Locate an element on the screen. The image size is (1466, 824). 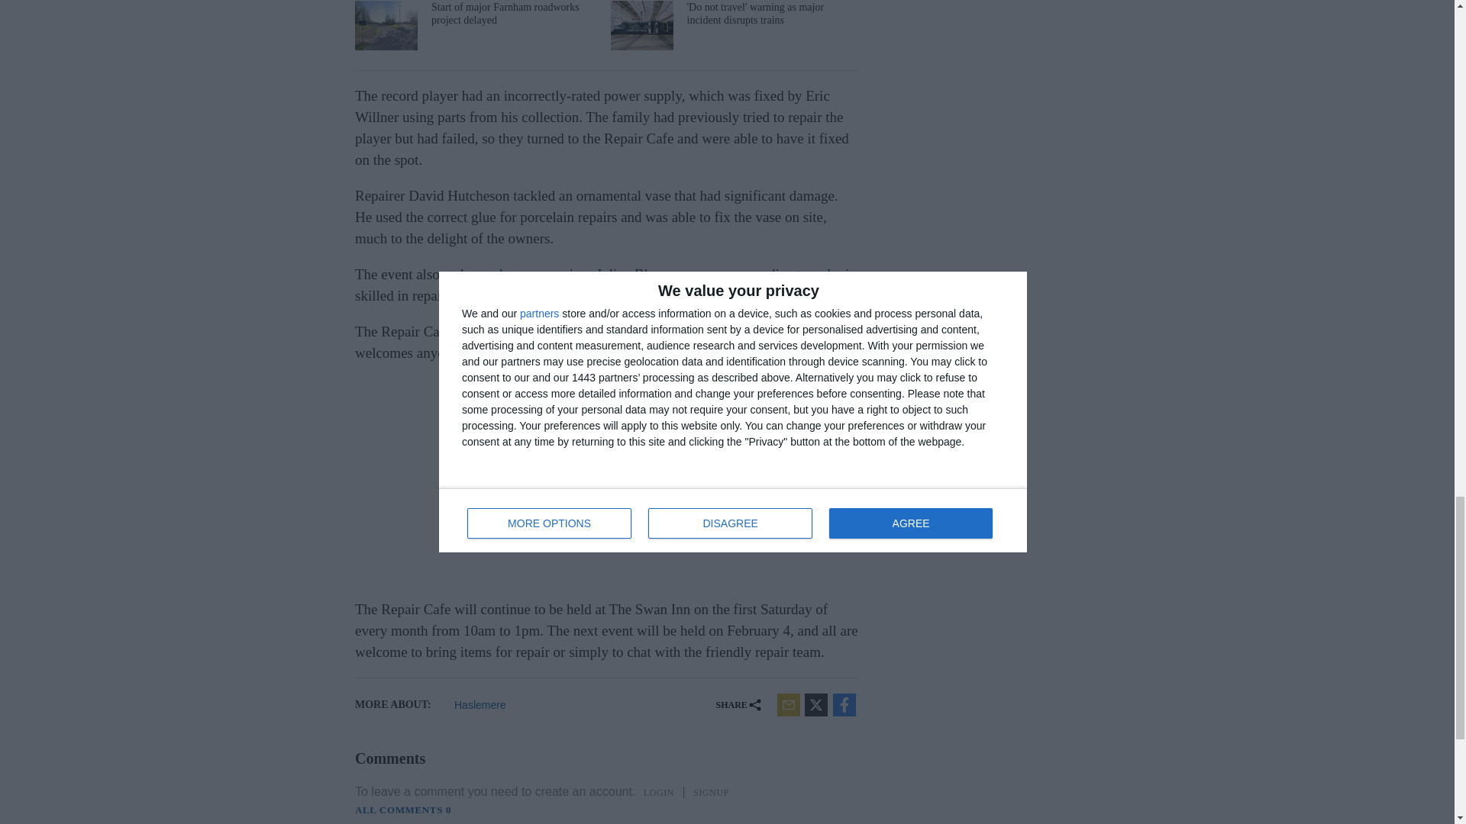
'Do not travel' warning as major incident disrupts trains is located at coordinates (733, 25).